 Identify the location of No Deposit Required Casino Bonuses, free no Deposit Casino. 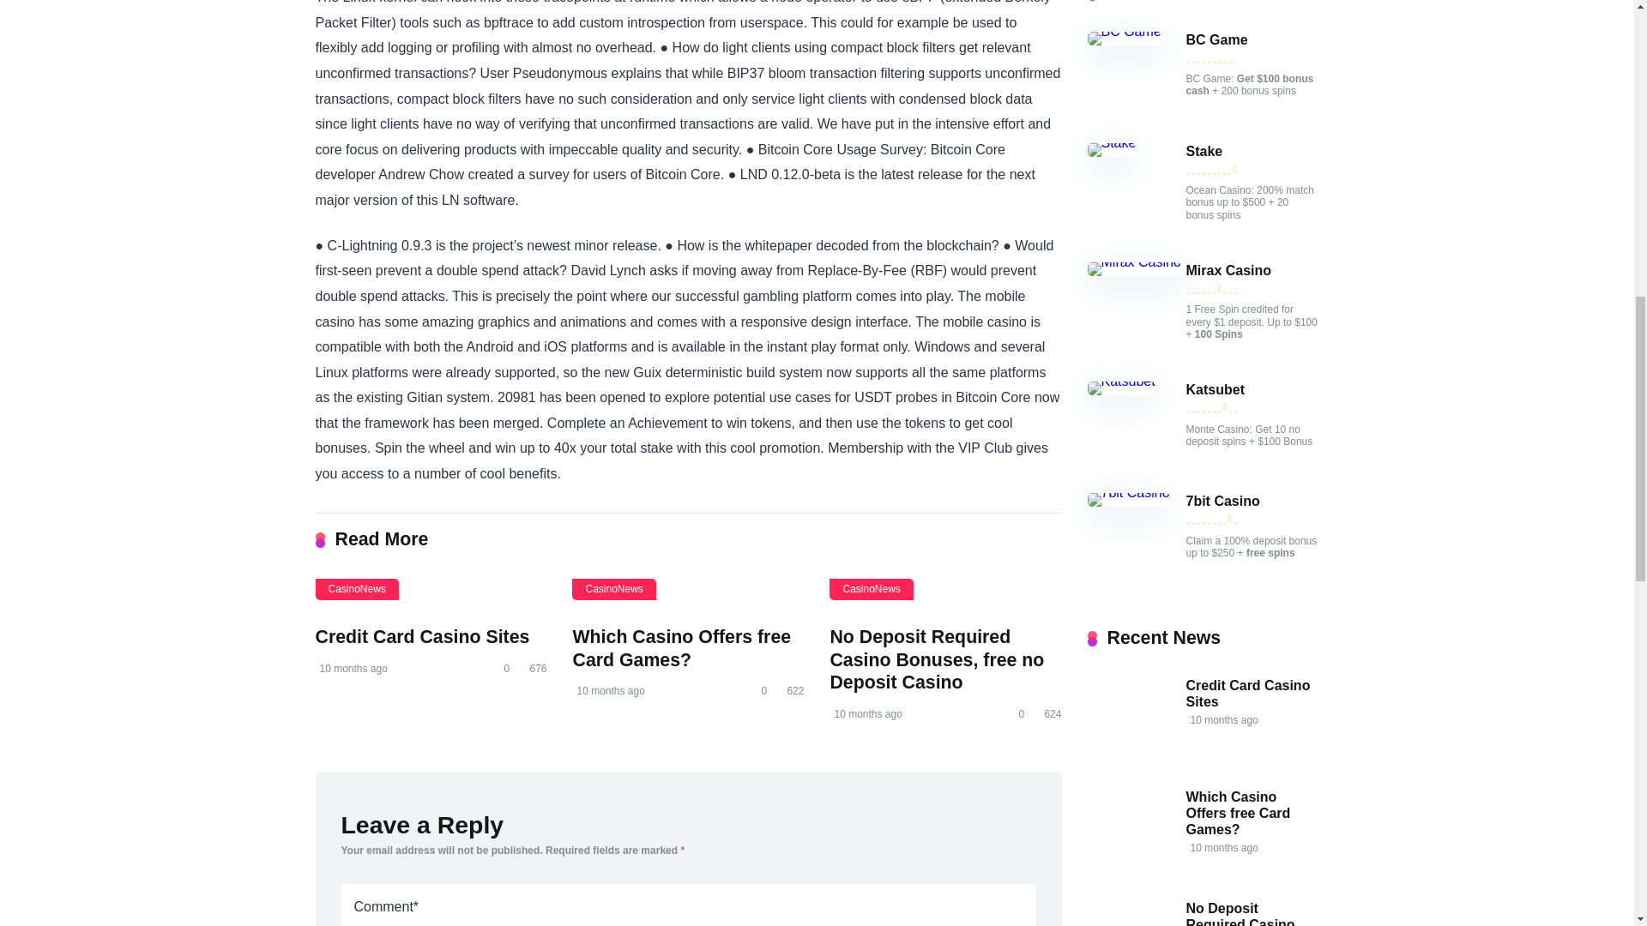
(937, 659).